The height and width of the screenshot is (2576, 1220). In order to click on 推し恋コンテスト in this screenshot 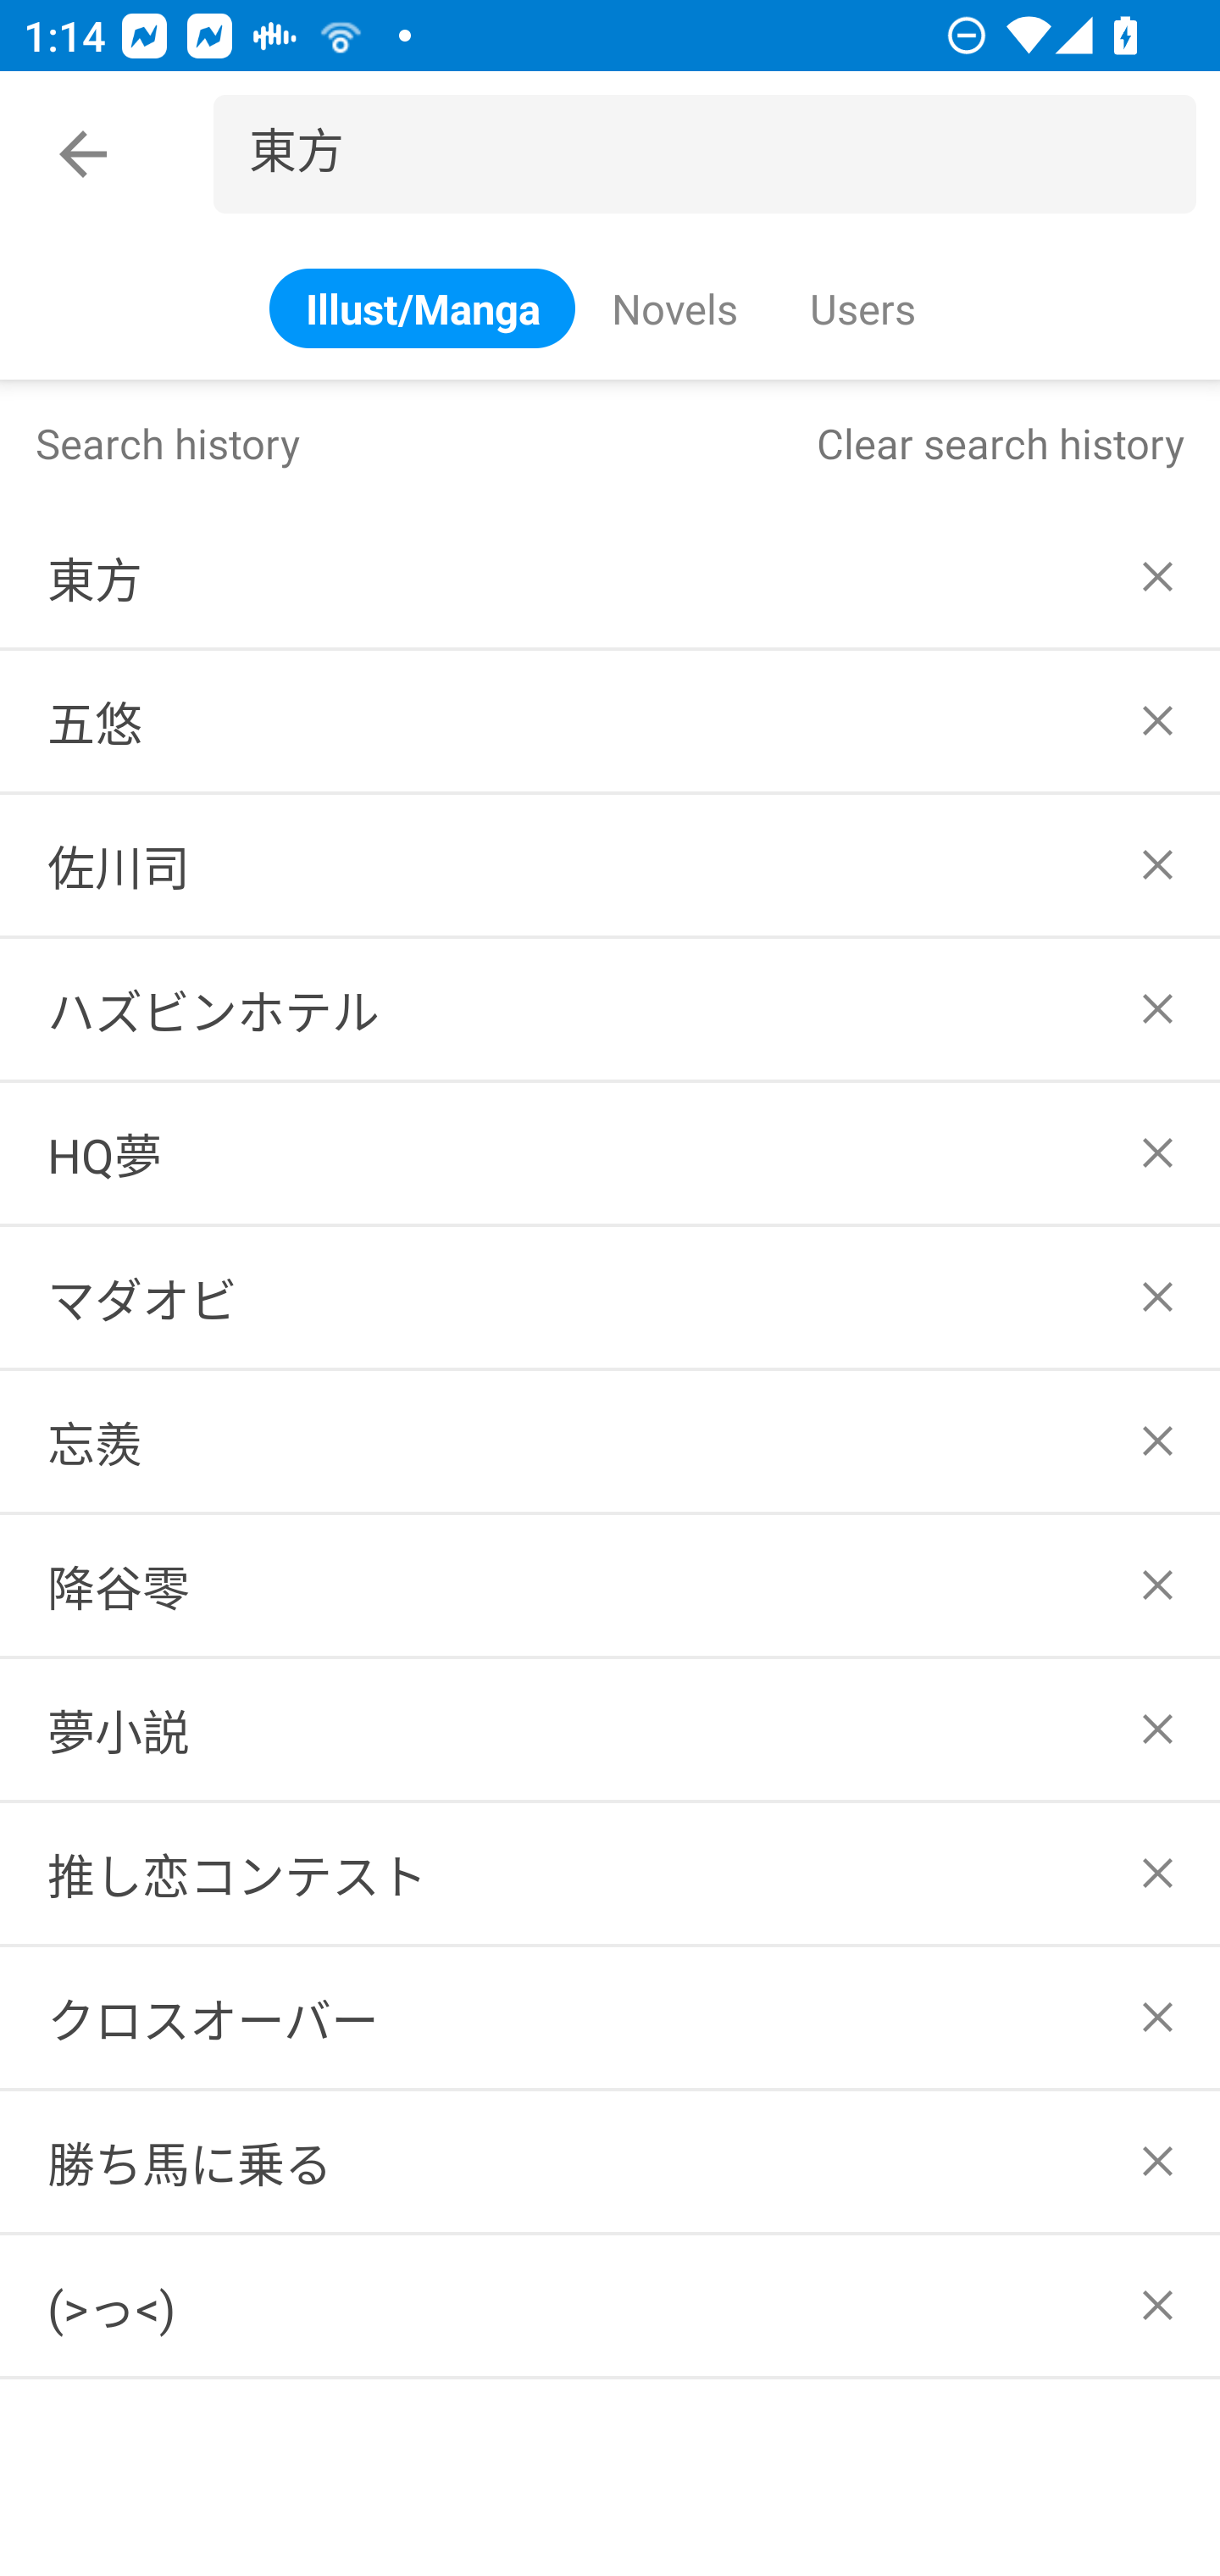, I will do `click(610, 1874)`.